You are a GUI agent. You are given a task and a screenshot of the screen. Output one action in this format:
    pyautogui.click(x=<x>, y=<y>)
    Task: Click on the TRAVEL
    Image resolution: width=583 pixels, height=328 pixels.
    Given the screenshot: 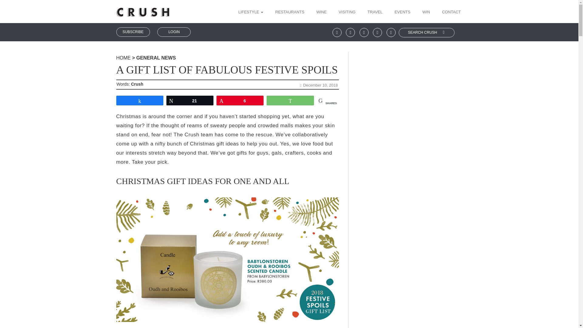 What is the action you would take?
    pyautogui.click(x=375, y=12)
    